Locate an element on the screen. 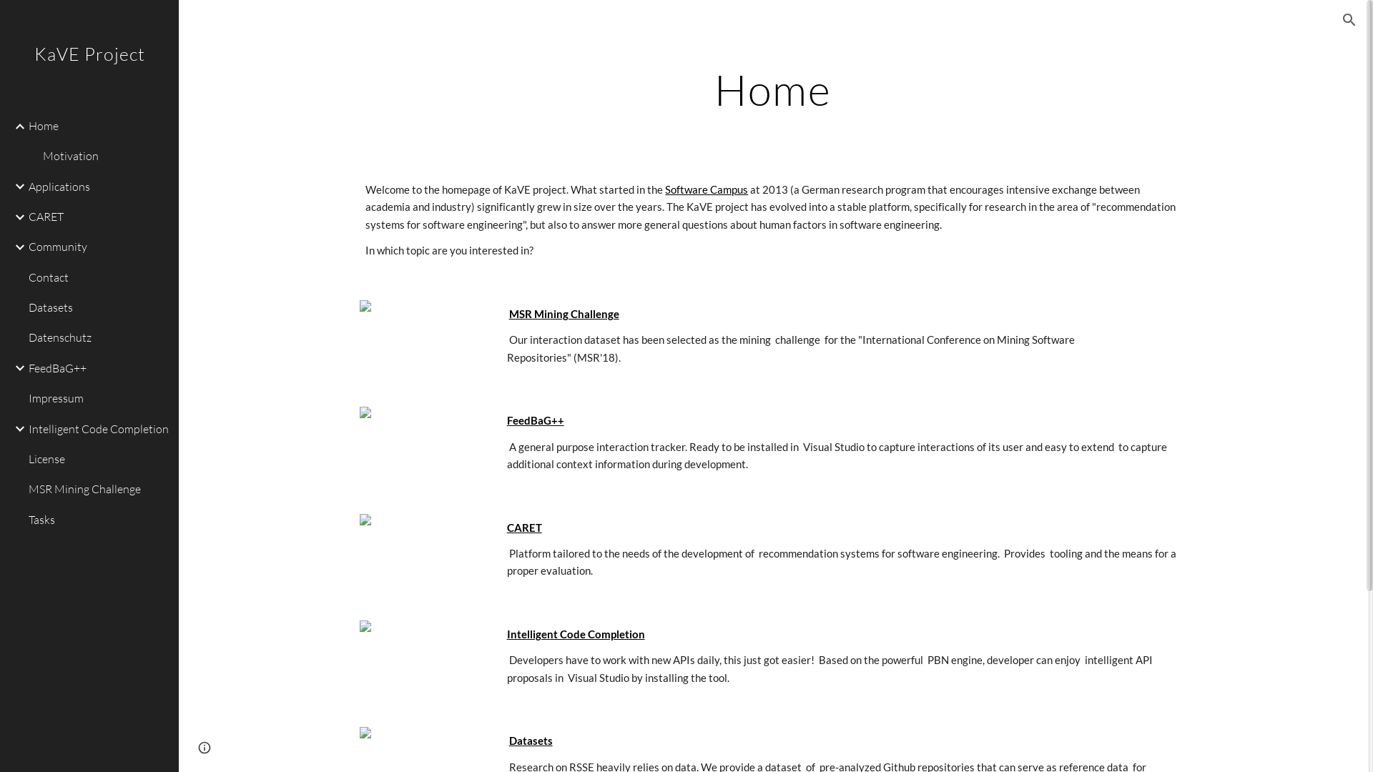  Datenschutz is located at coordinates (98, 338).